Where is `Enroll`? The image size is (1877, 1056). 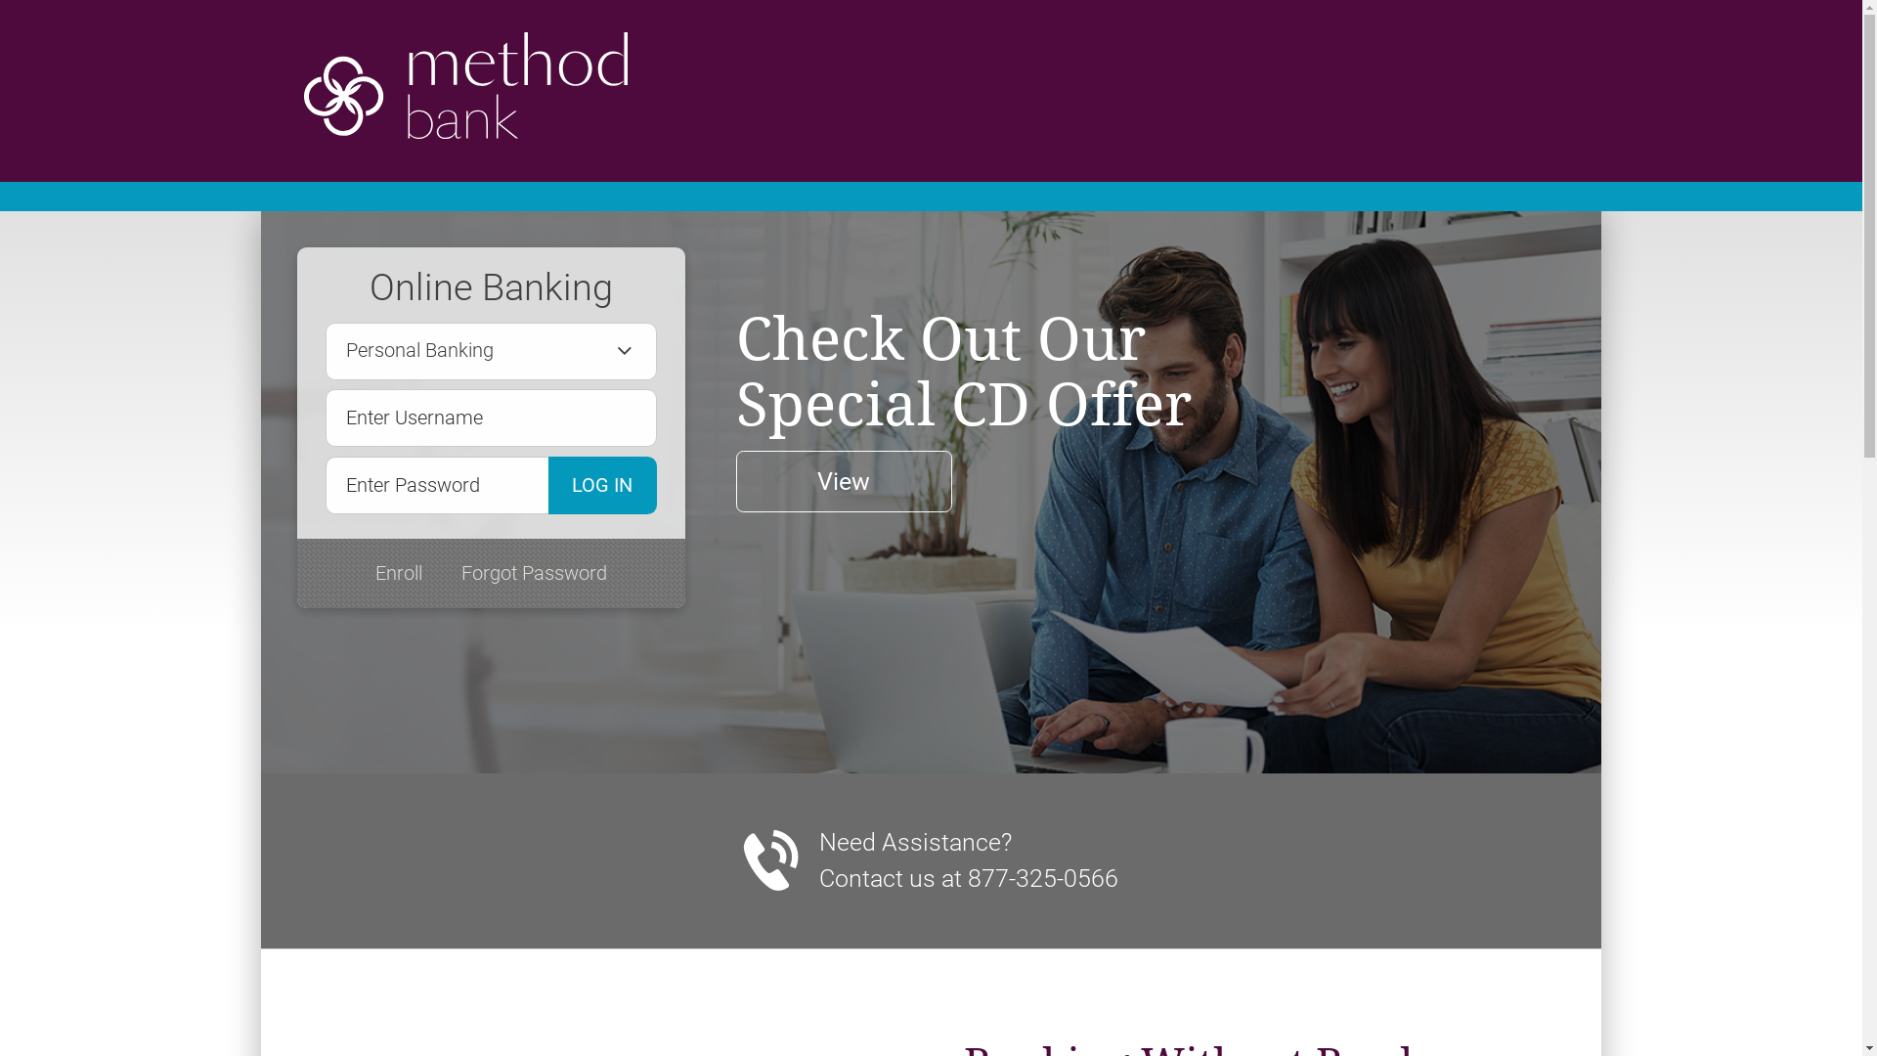 Enroll is located at coordinates (399, 574).